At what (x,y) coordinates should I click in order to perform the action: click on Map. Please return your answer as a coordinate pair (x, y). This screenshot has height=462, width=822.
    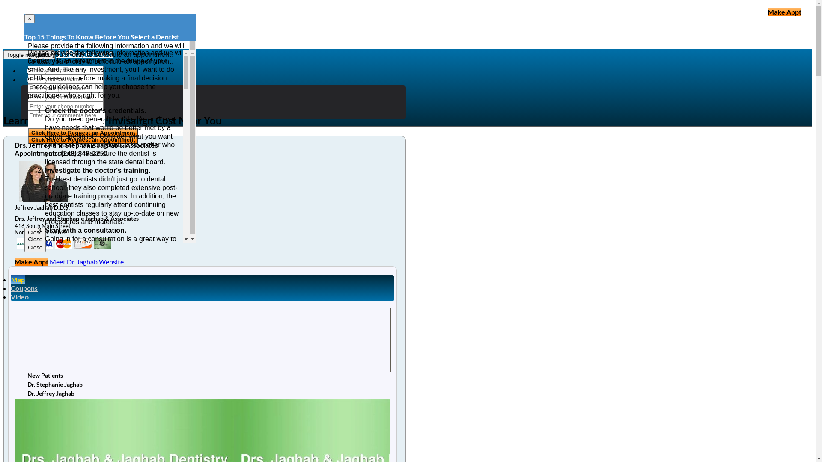
    Looking at the image, I should click on (18, 280).